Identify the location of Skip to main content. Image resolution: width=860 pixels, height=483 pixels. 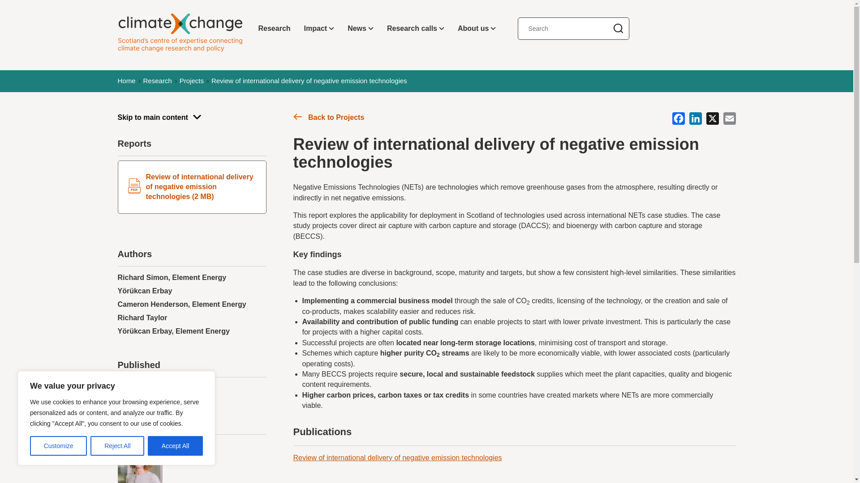
(191, 117).